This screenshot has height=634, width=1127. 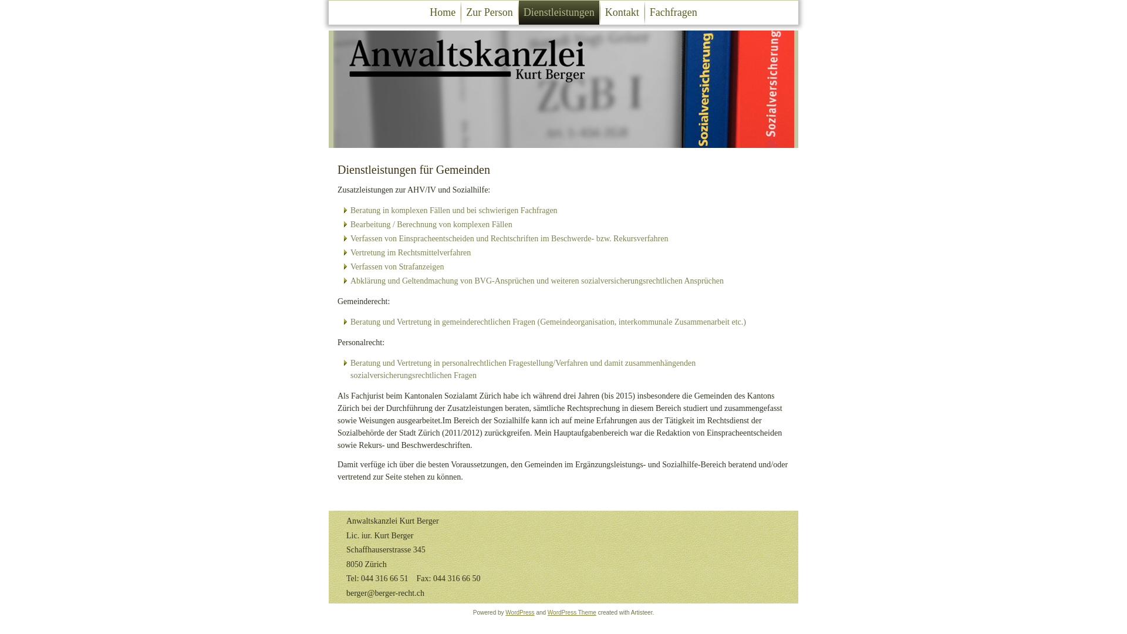 What do you see at coordinates (559, 13) in the screenshot?
I see `Dienstleistungen` at bounding box center [559, 13].